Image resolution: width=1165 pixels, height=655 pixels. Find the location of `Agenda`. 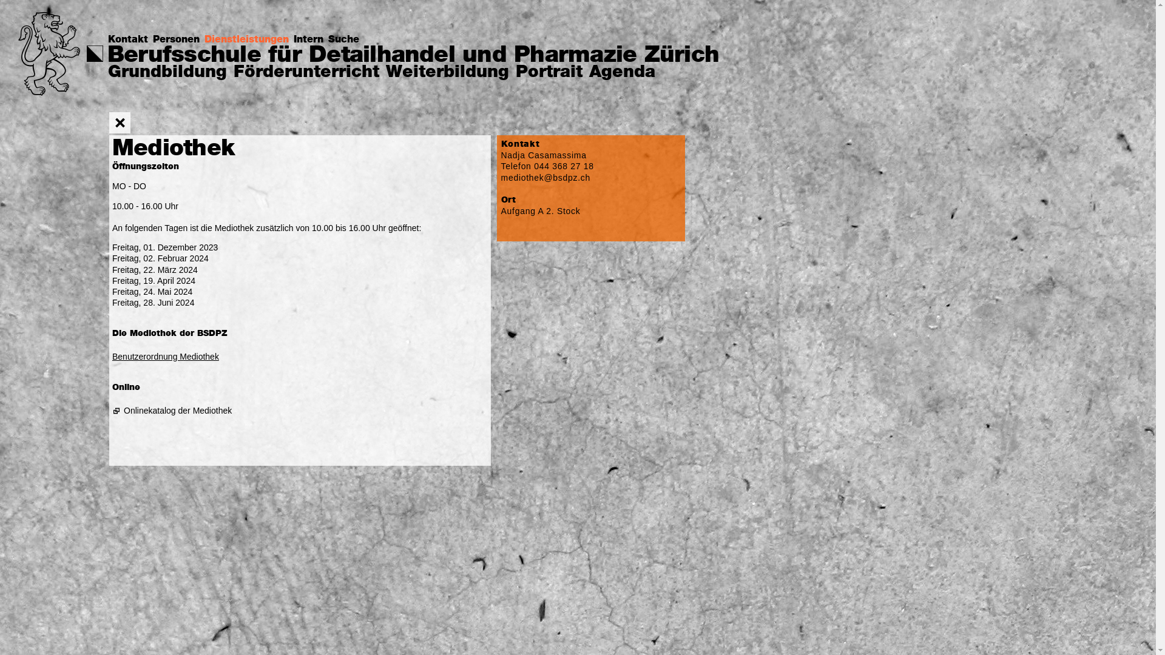

Agenda is located at coordinates (623, 73).